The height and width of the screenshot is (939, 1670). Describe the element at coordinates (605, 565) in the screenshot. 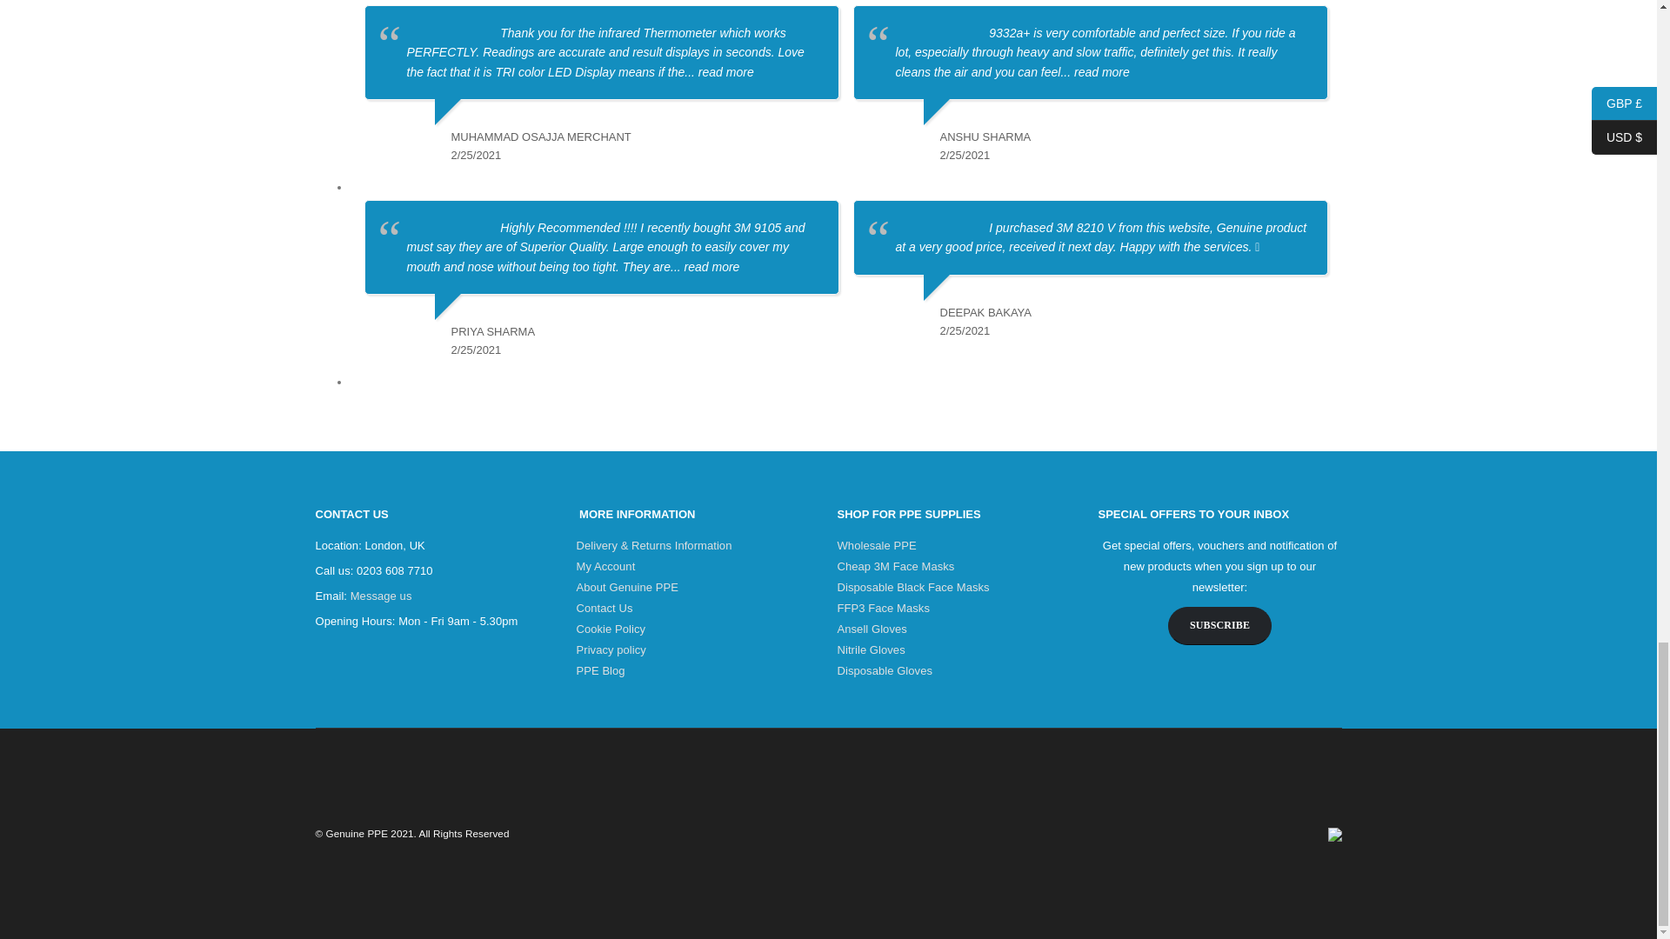

I see `My Account` at that location.